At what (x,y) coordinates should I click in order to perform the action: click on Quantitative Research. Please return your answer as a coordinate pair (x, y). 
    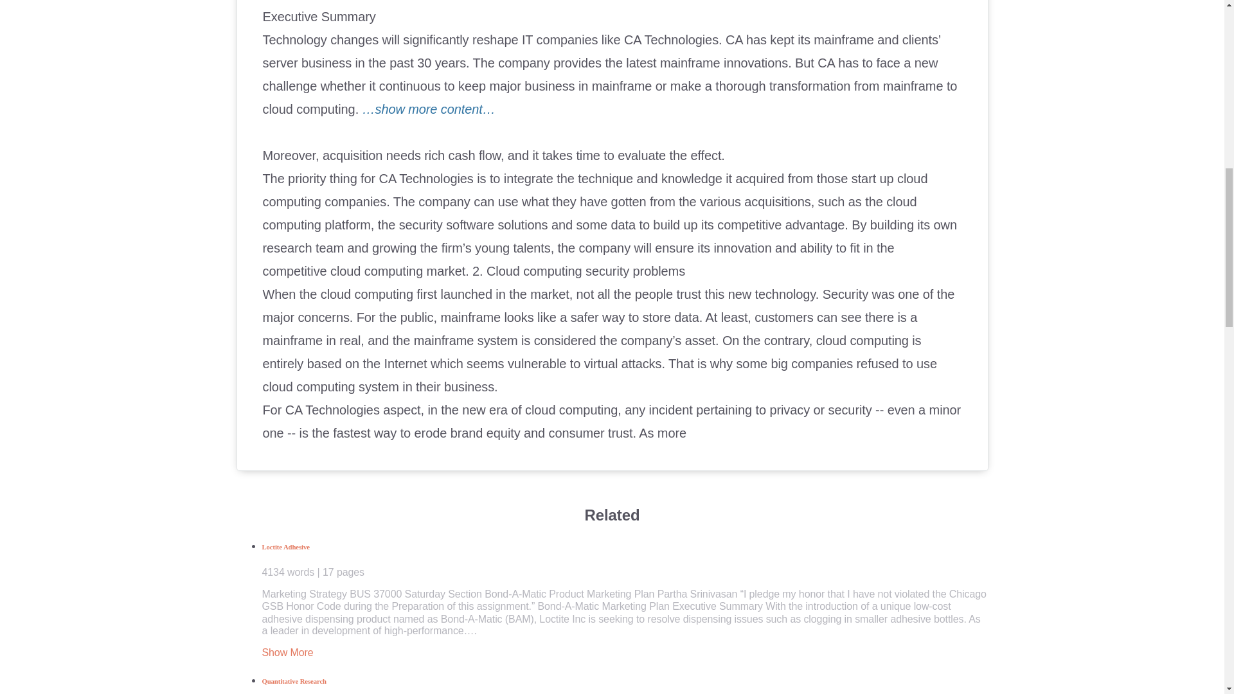
    Looking at the image, I should click on (625, 686).